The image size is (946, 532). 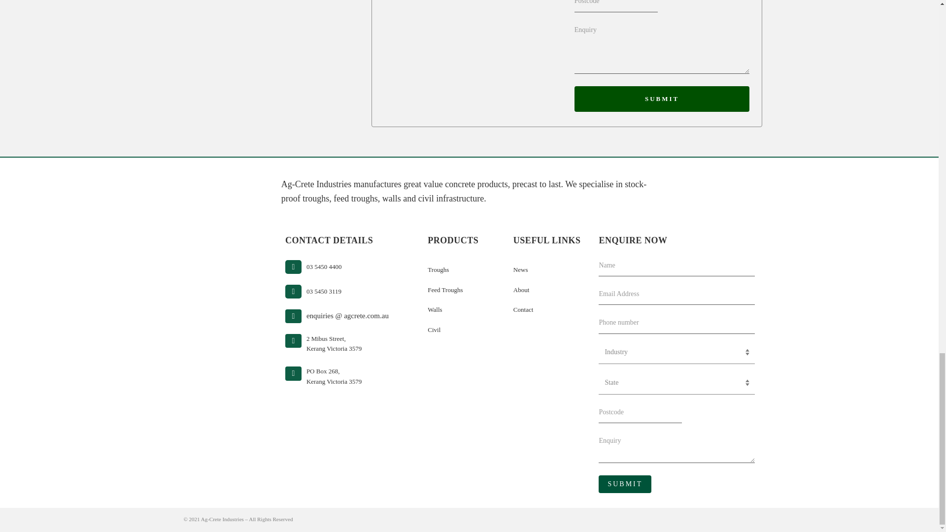 I want to click on Troughs, so click(x=662, y=99).